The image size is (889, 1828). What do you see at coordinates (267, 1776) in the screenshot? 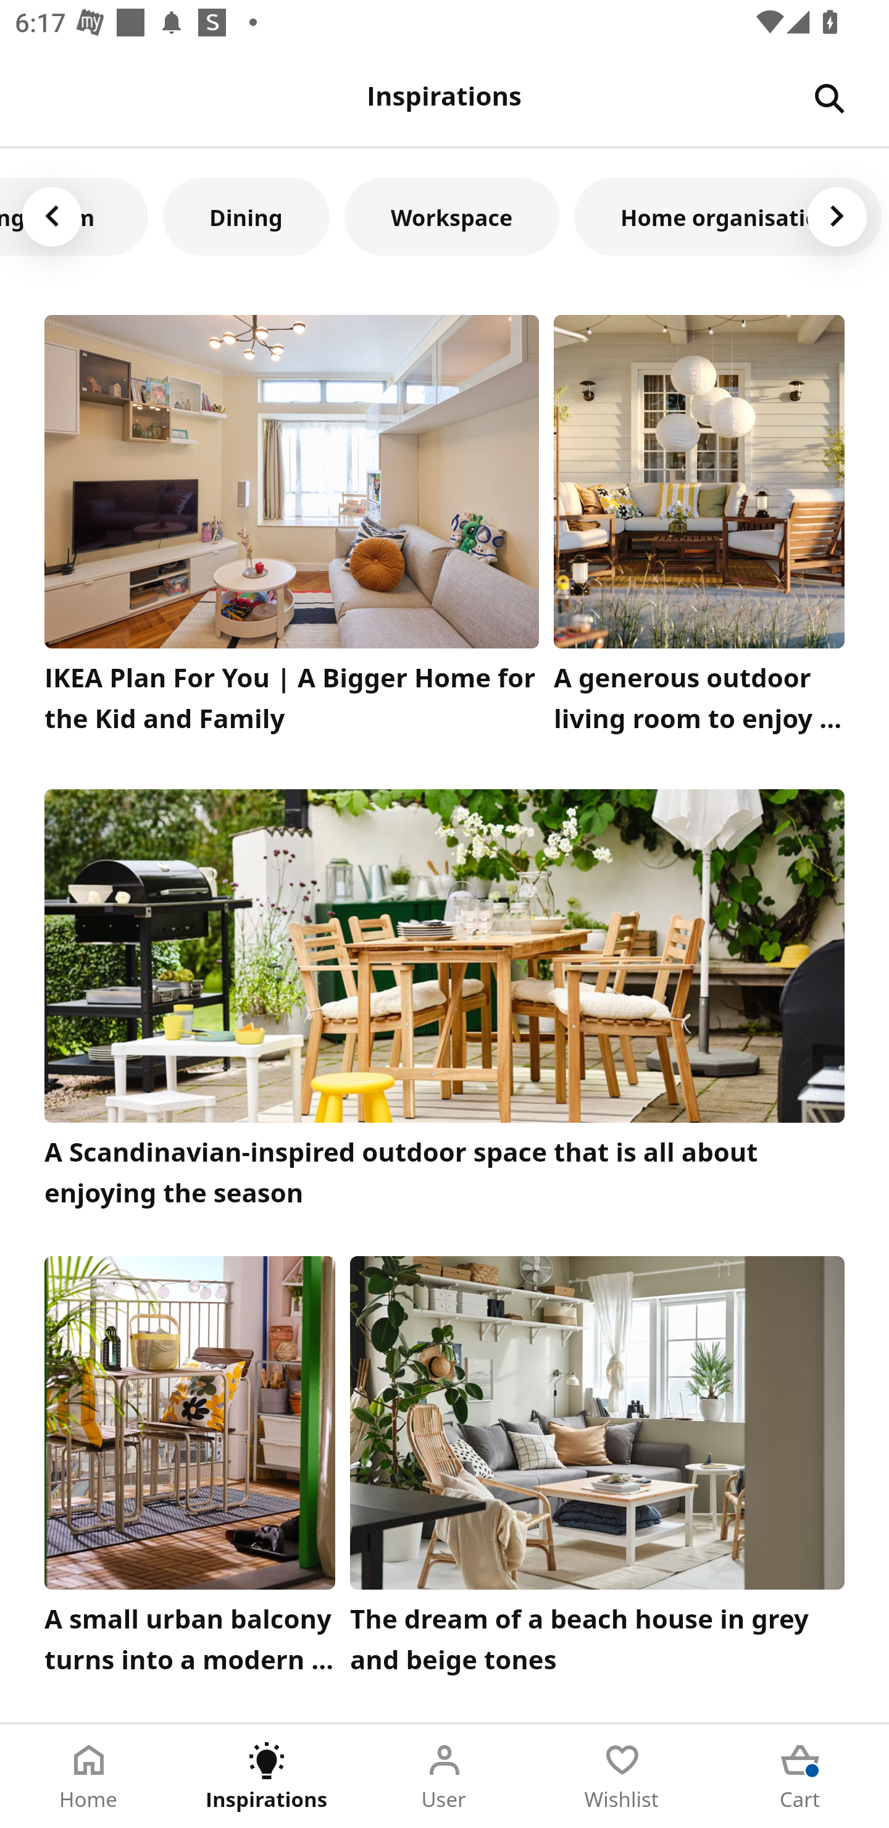
I see `Inspirations
Tab 2 of 5` at bounding box center [267, 1776].